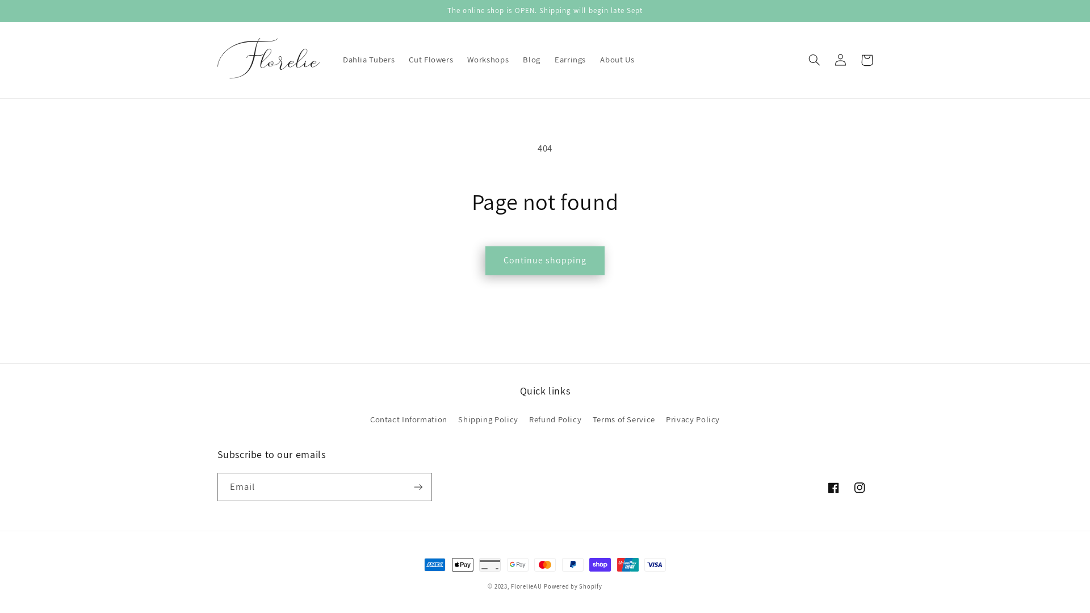 The width and height of the screenshot is (1090, 613). I want to click on Continue shopping, so click(545, 261).